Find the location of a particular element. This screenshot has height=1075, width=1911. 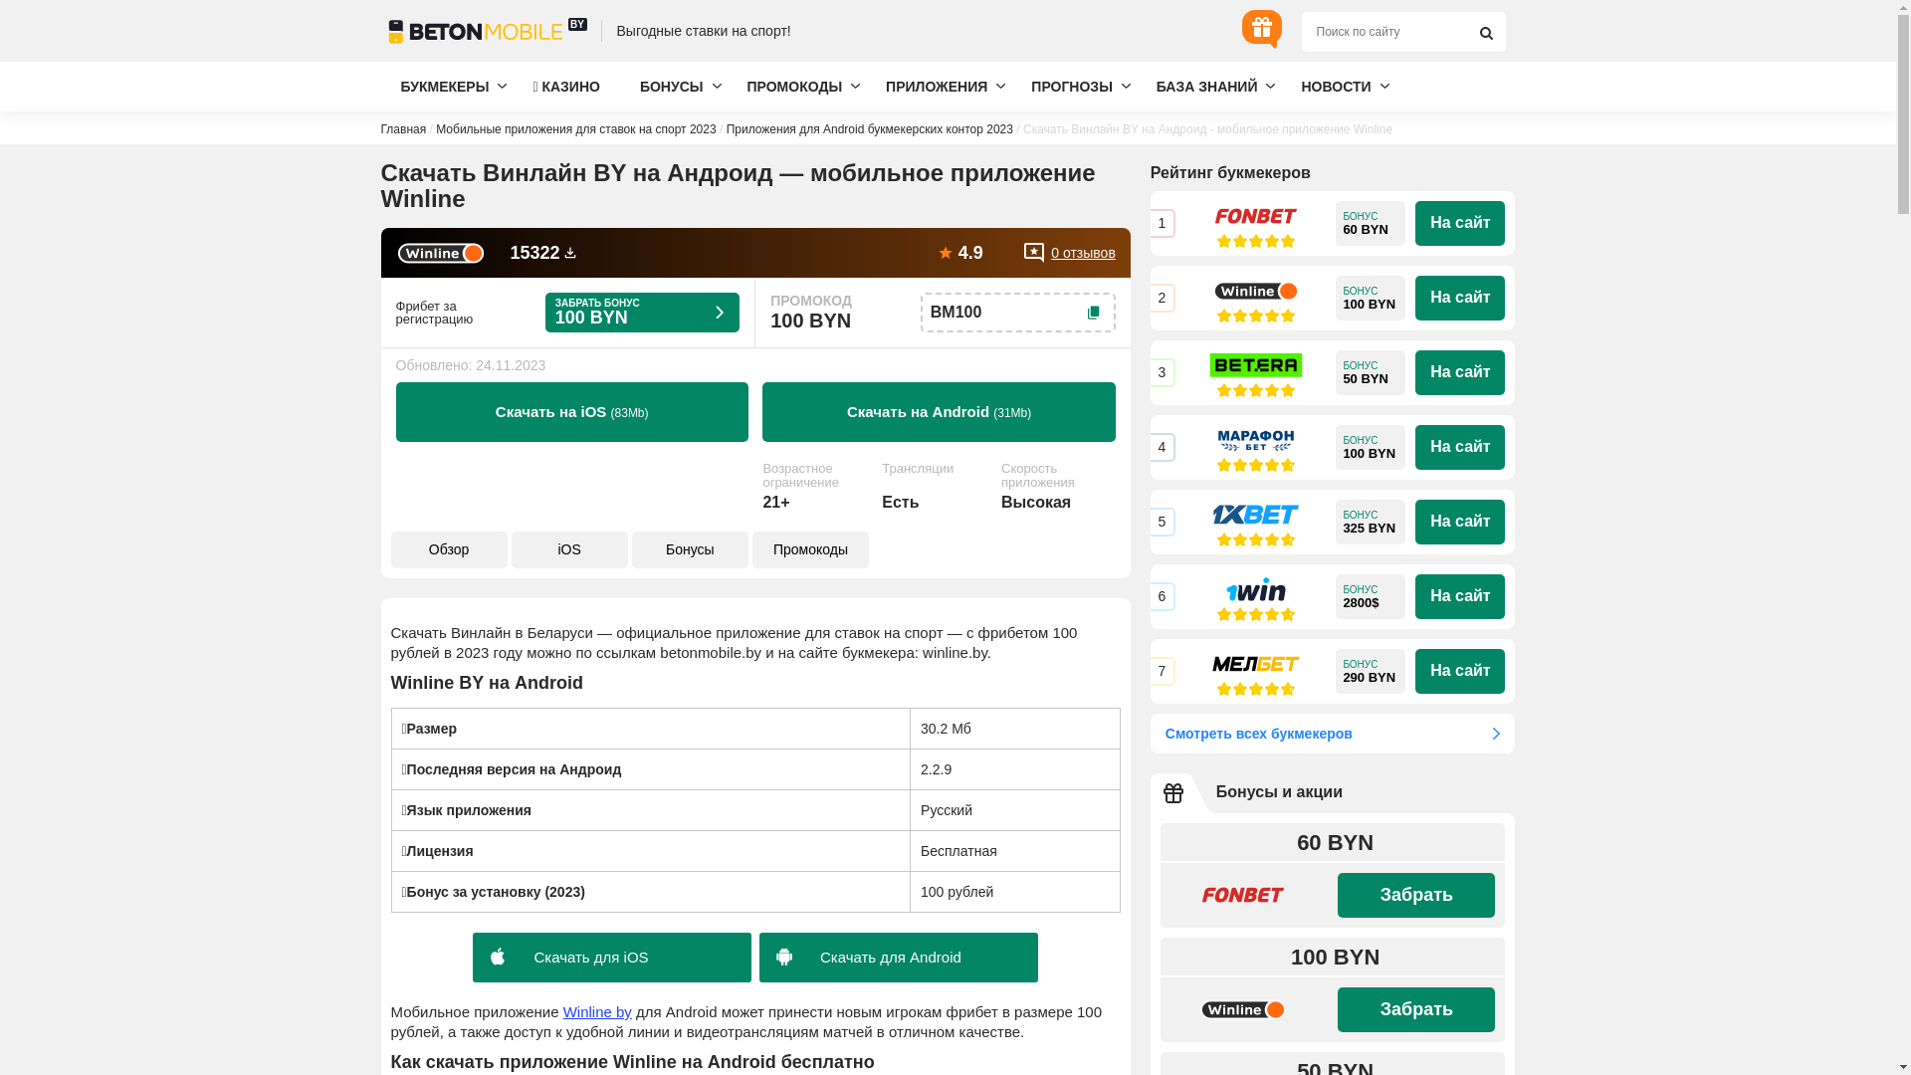

60 BYN is located at coordinates (1371, 223).